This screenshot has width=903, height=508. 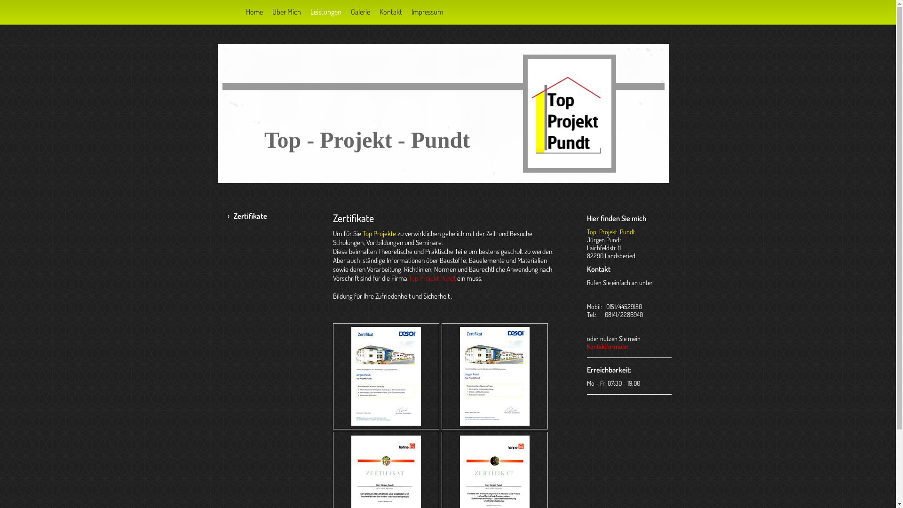 What do you see at coordinates (360, 12) in the screenshot?
I see `Galerie` at bounding box center [360, 12].